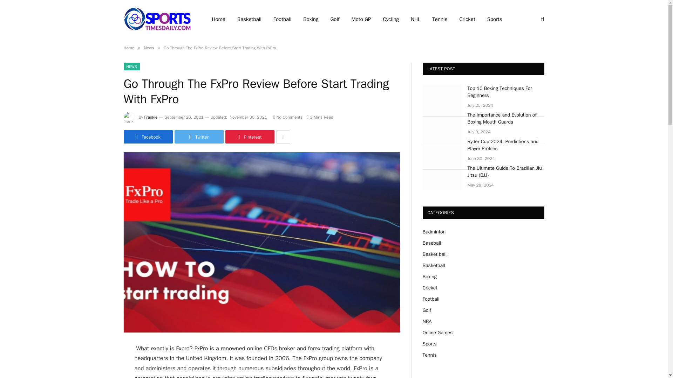 The width and height of the screenshot is (673, 378). Describe the element at coordinates (249, 136) in the screenshot. I see `Share on Pinterest` at that location.